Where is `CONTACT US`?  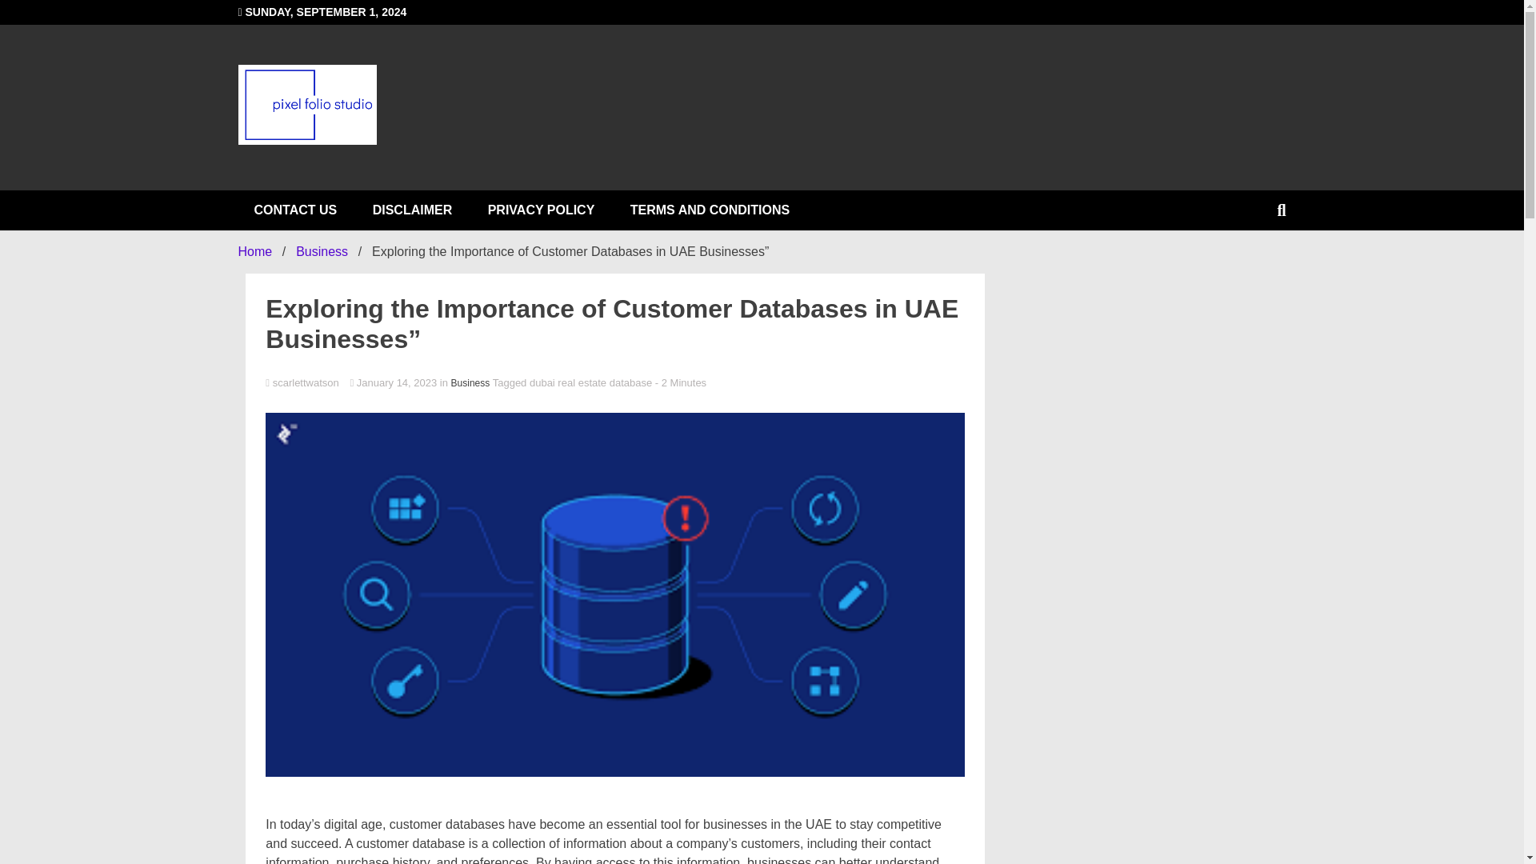 CONTACT US is located at coordinates (295, 210).